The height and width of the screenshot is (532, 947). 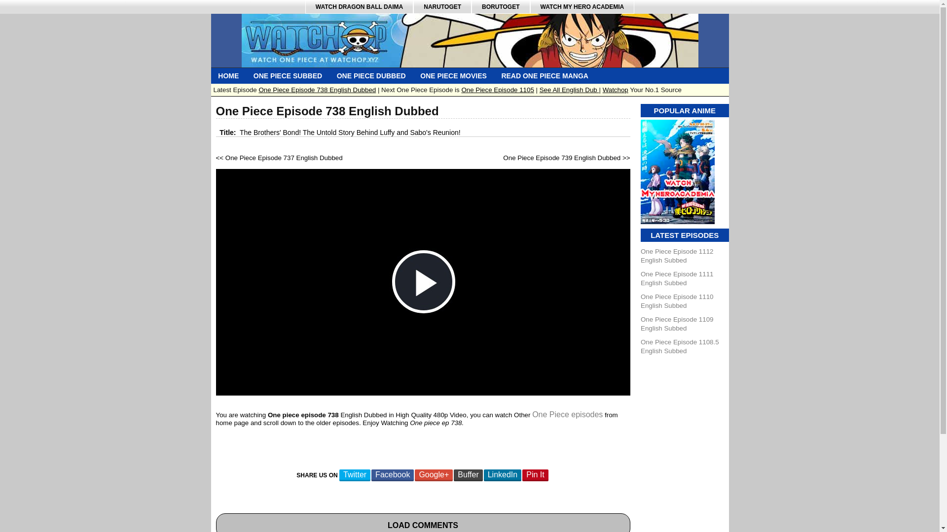 I want to click on Home, so click(x=229, y=76).